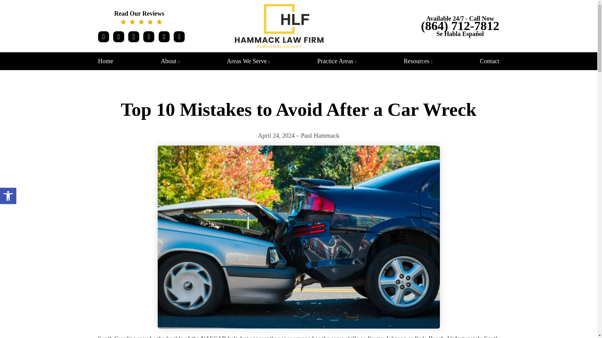  Describe the element at coordinates (141, 17) in the screenshot. I see `Accessibility Tools` at that location.